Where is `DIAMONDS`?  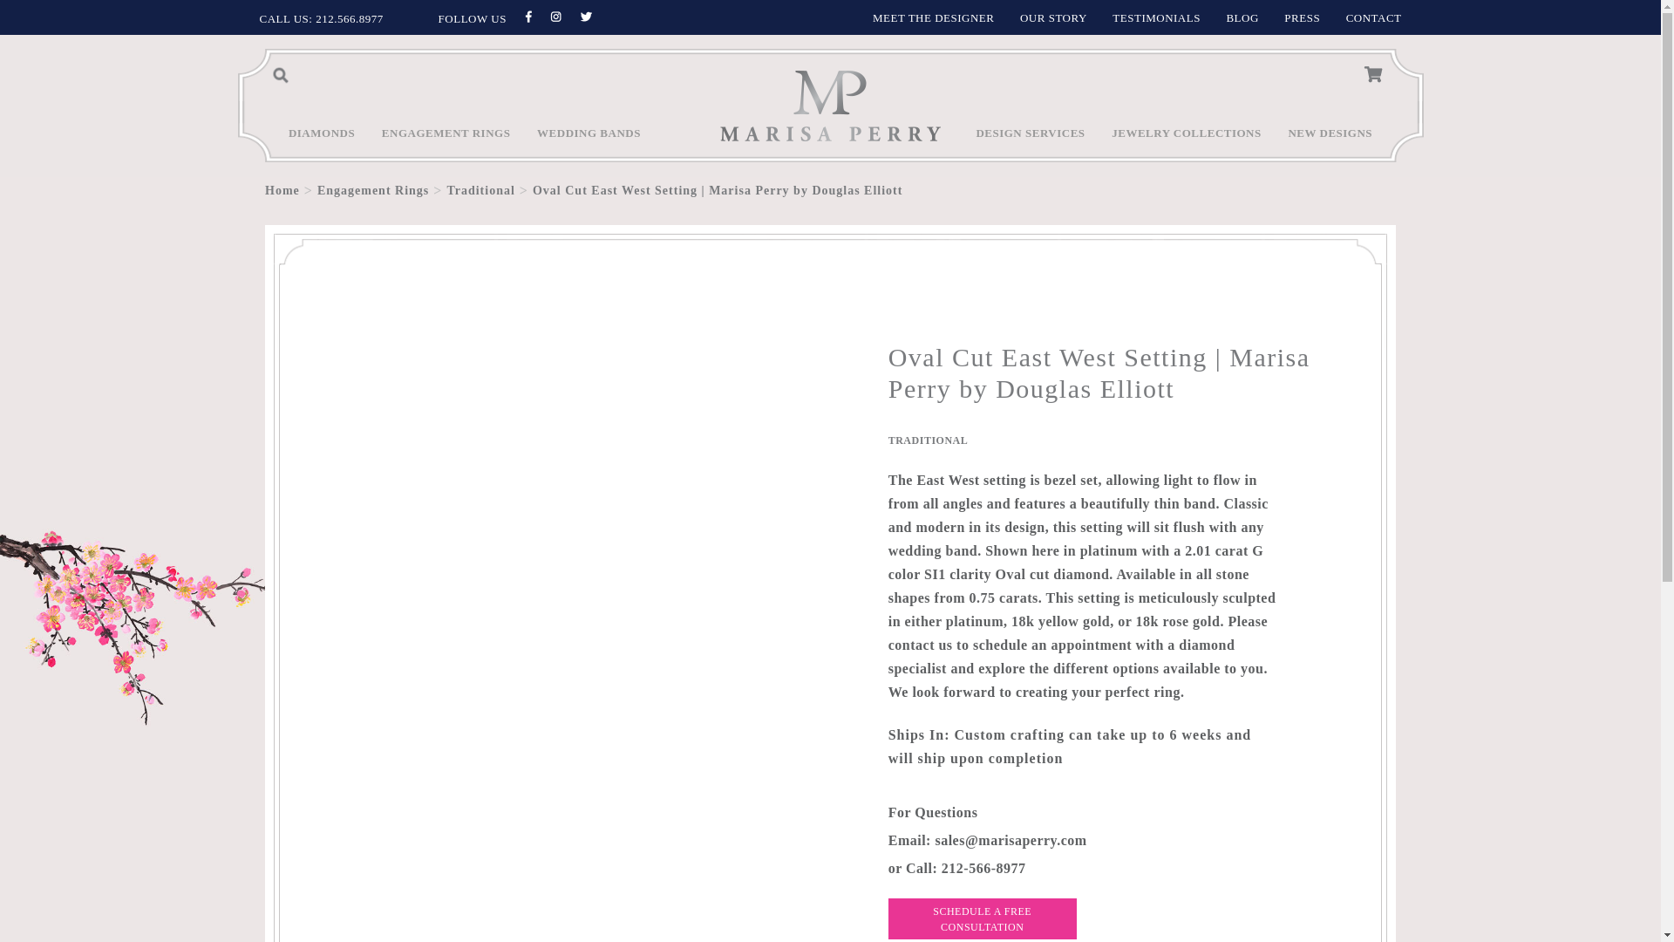 DIAMONDS is located at coordinates (321, 141).